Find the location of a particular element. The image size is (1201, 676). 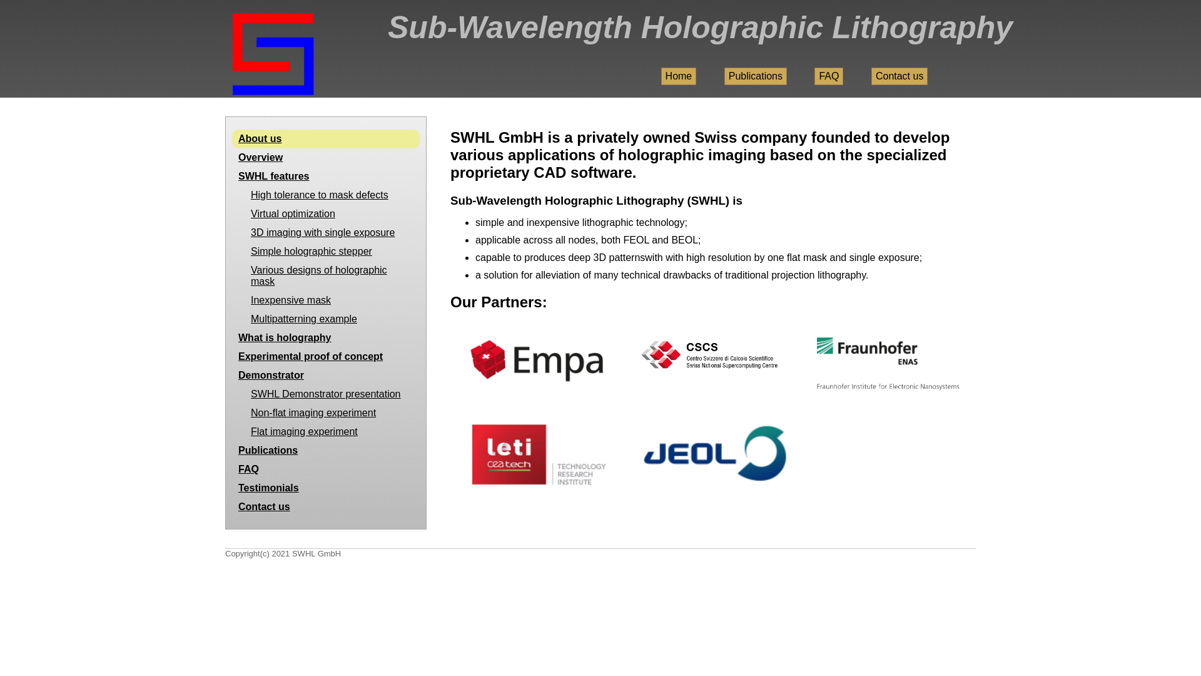

What is holography is located at coordinates (326, 338).